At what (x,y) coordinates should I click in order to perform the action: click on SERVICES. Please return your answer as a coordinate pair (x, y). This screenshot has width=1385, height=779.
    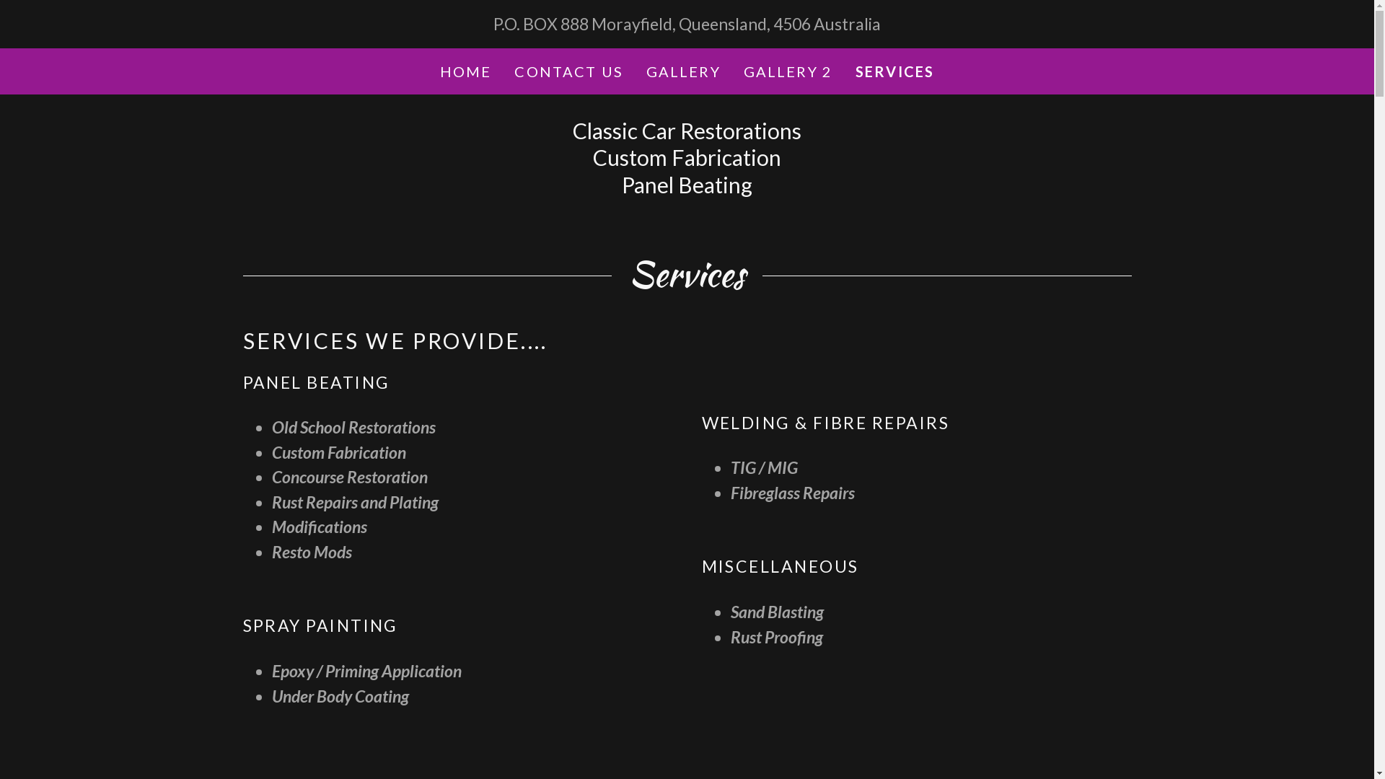
    Looking at the image, I should click on (894, 71).